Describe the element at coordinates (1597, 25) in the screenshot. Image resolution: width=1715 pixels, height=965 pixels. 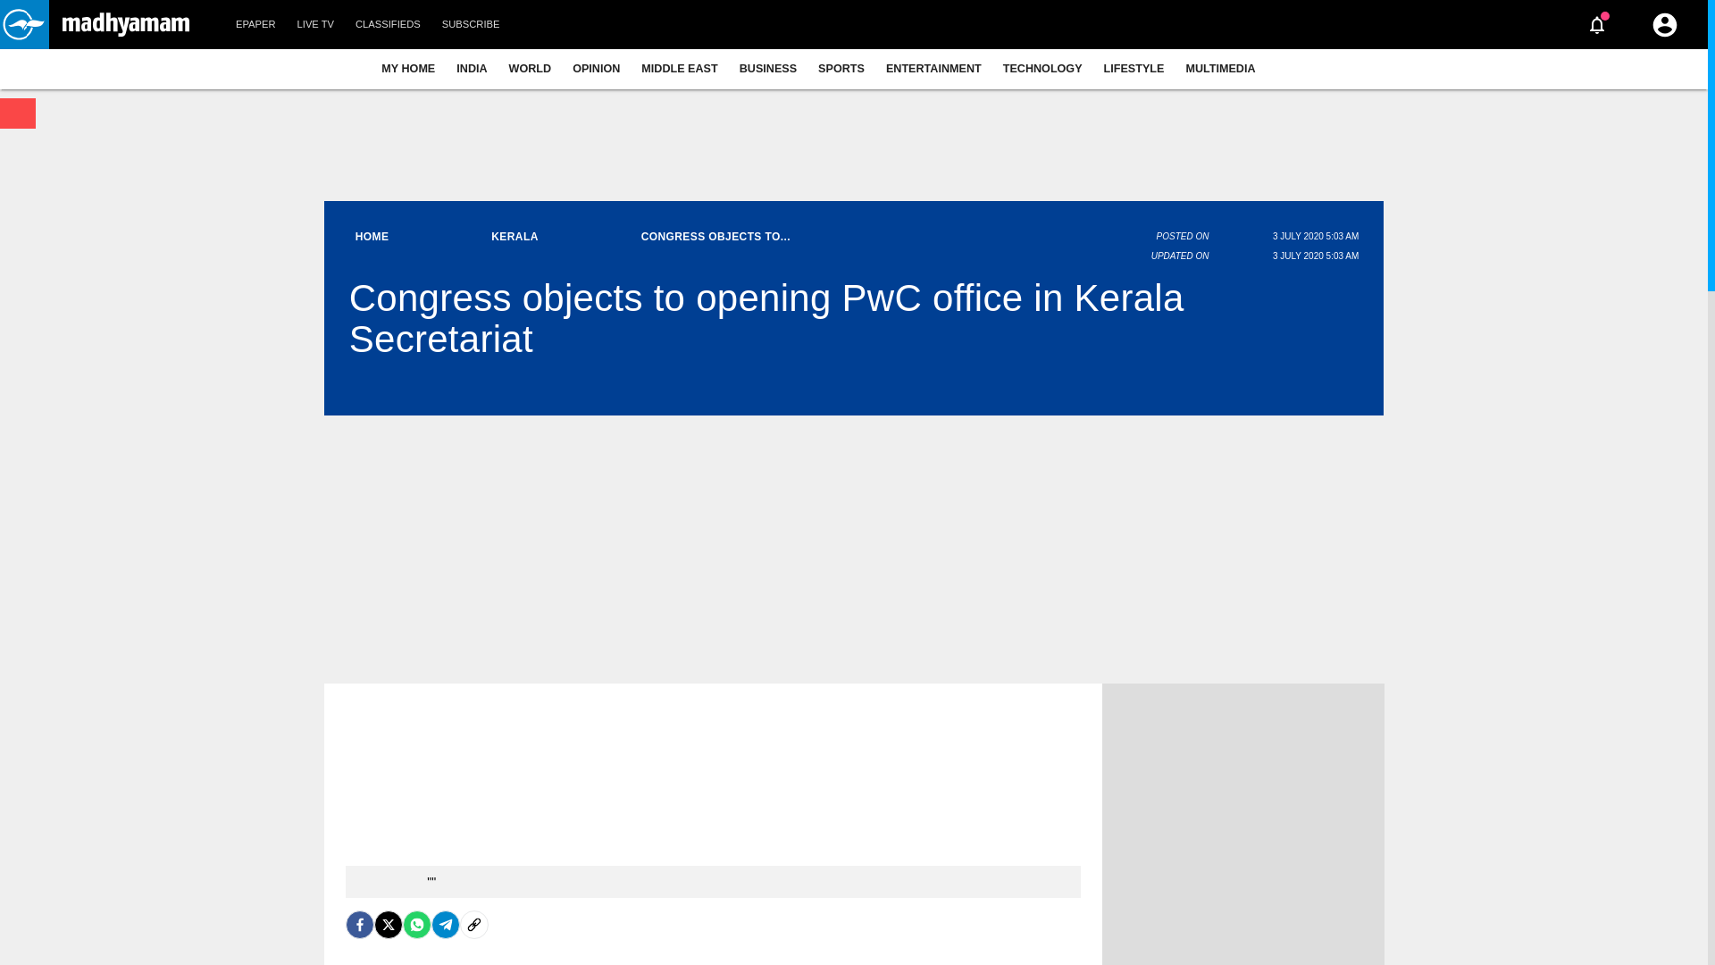
I see `notify` at that location.